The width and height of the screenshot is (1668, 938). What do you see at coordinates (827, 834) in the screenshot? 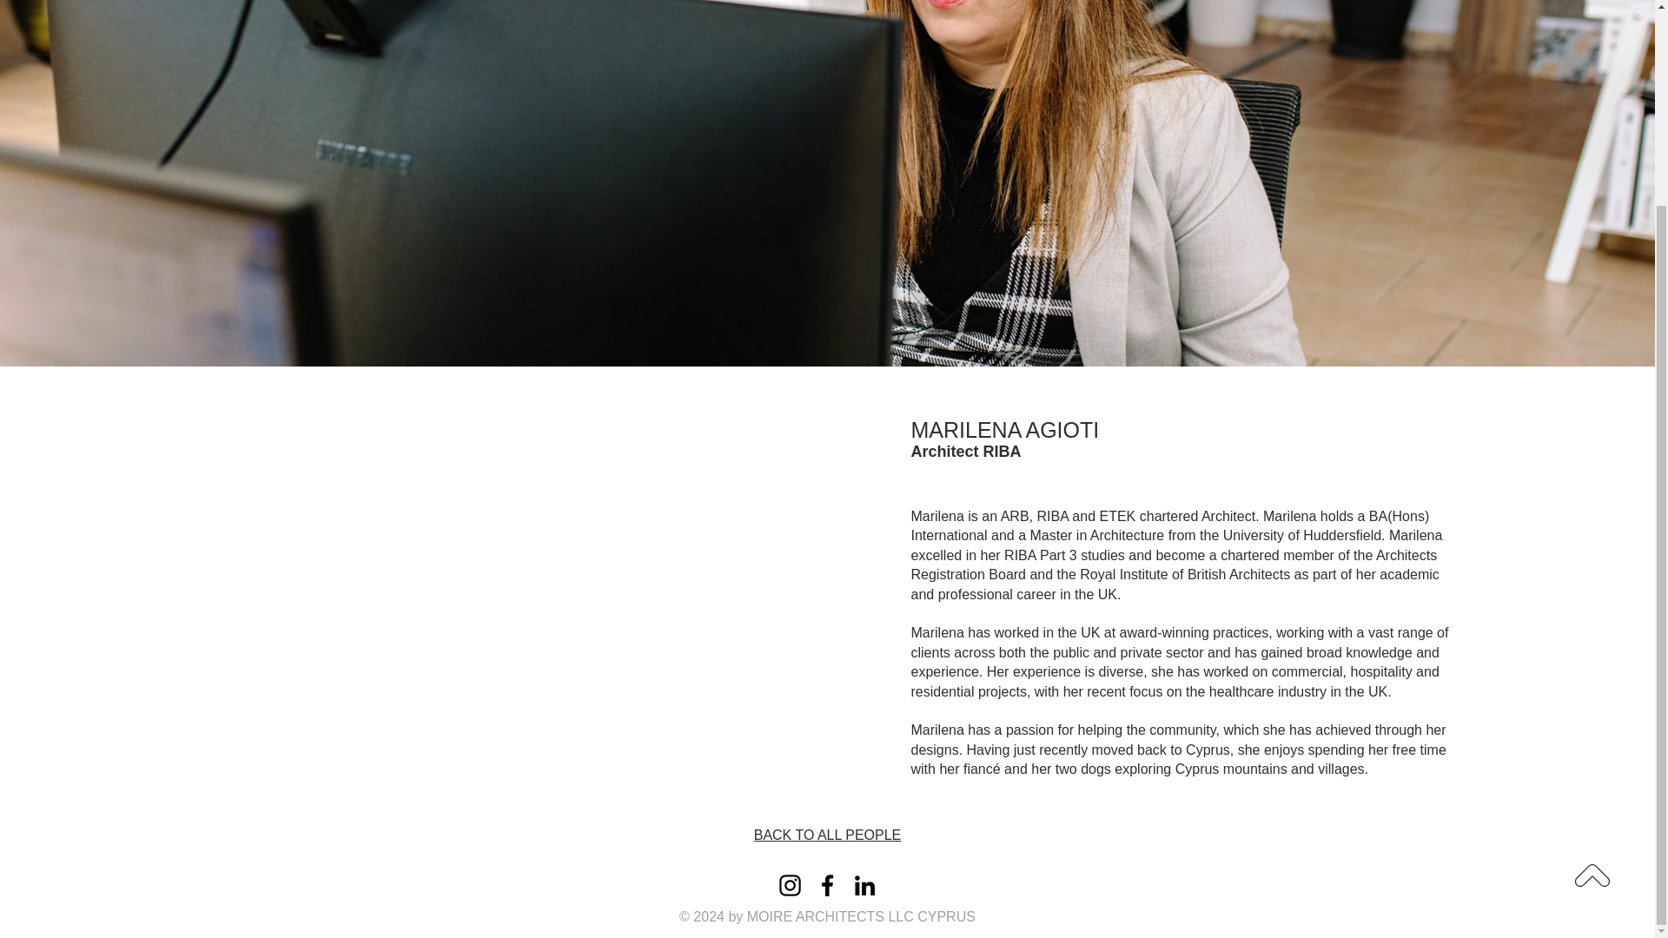
I see `BACK TO ALL PEOPLE` at bounding box center [827, 834].